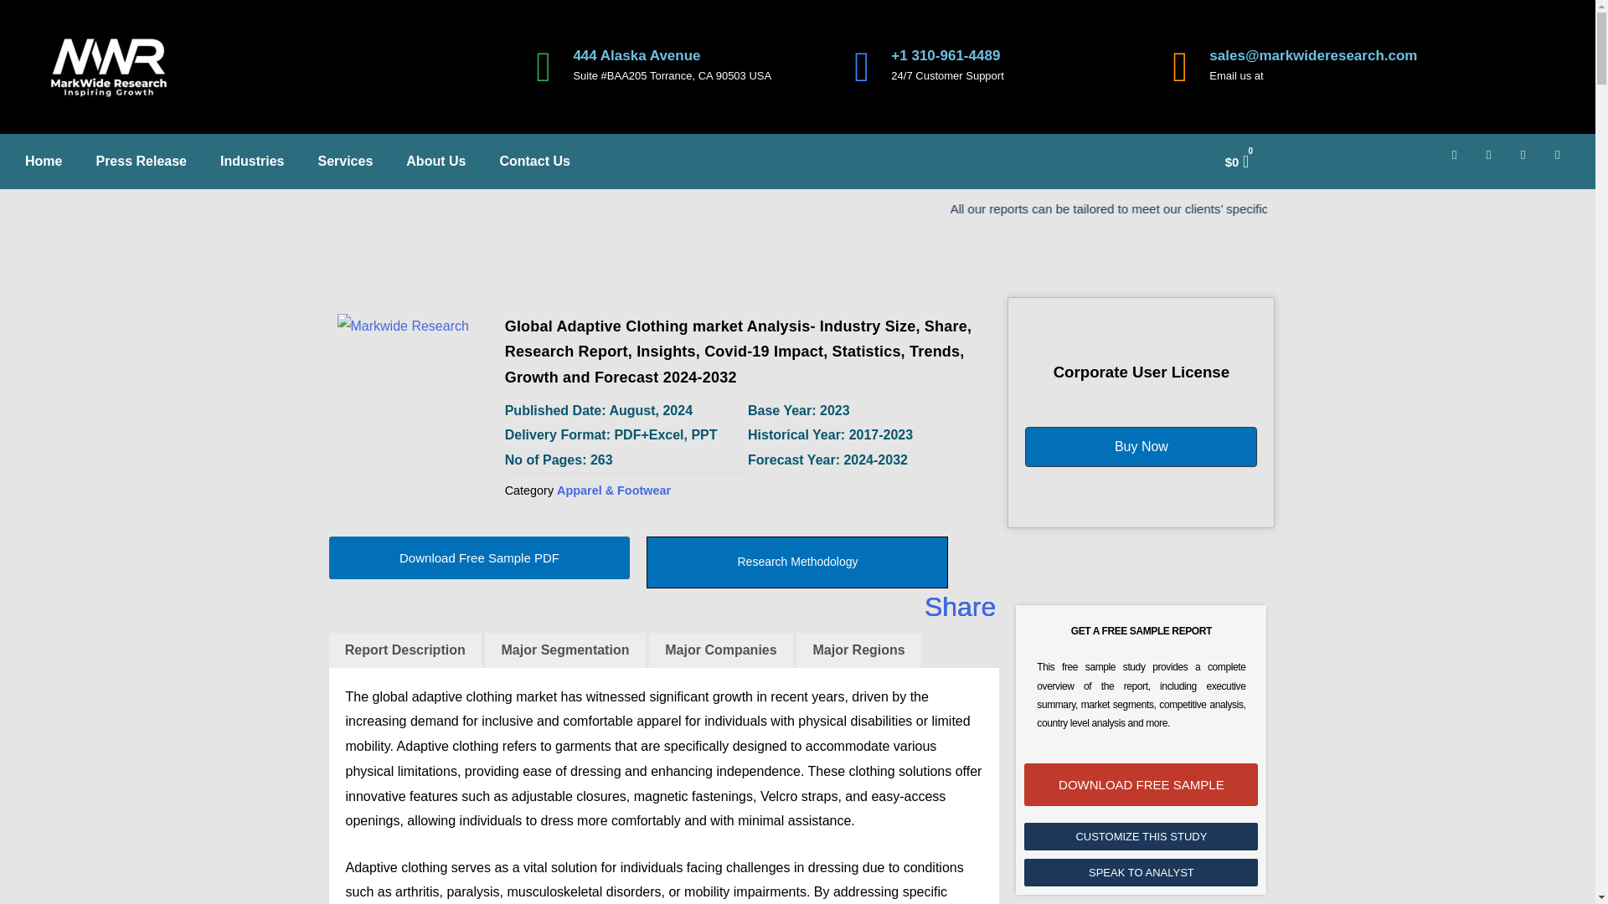 Image resolution: width=1608 pixels, height=904 pixels. Describe the element at coordinates (534, 161) in the screenshot. I see `Contact Us` at that location.